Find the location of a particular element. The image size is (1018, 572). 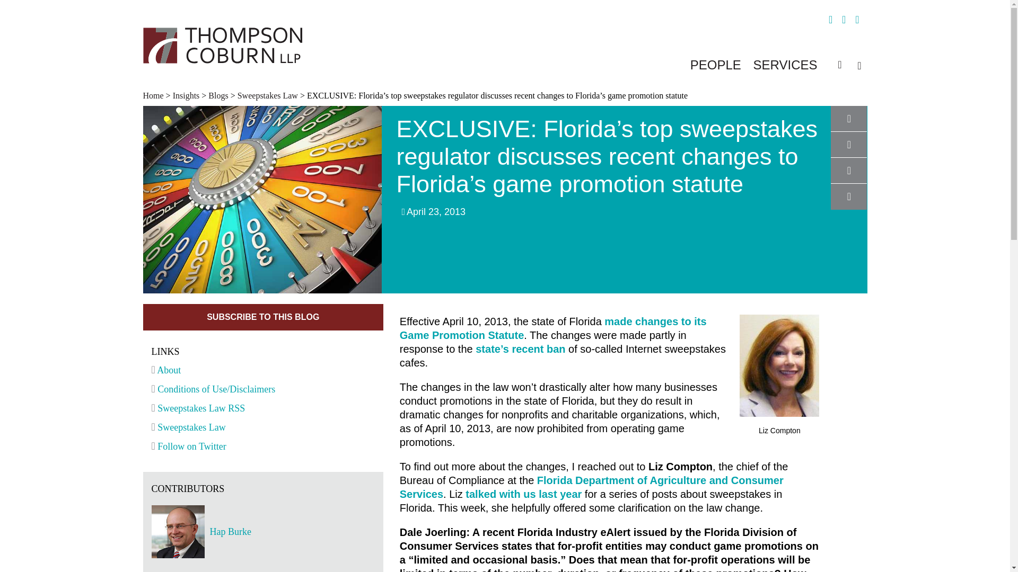

Sweepstakes Law is located at coordinates (267, 95).